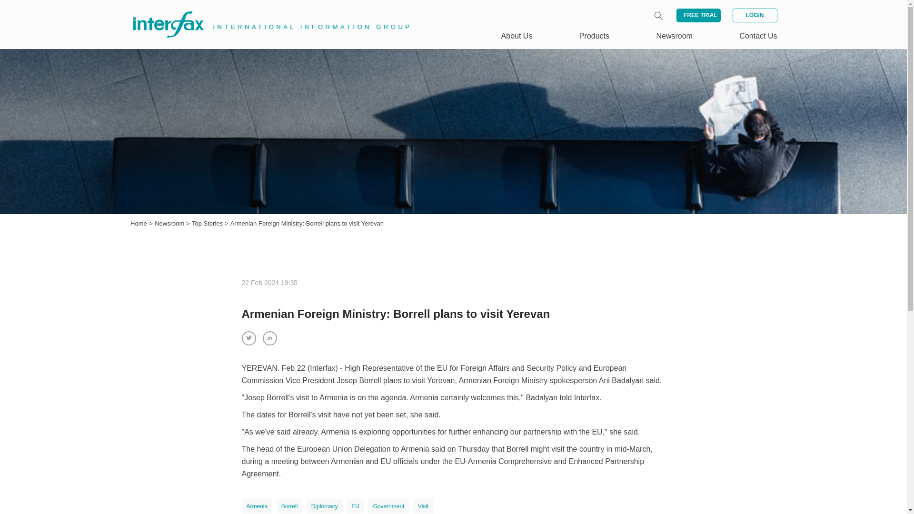 The width and height of the screenshot is (914, 514). What do you see at coordinates (355, 506) in the screenshot?
I see `EU` at bounding box center [355, 506].